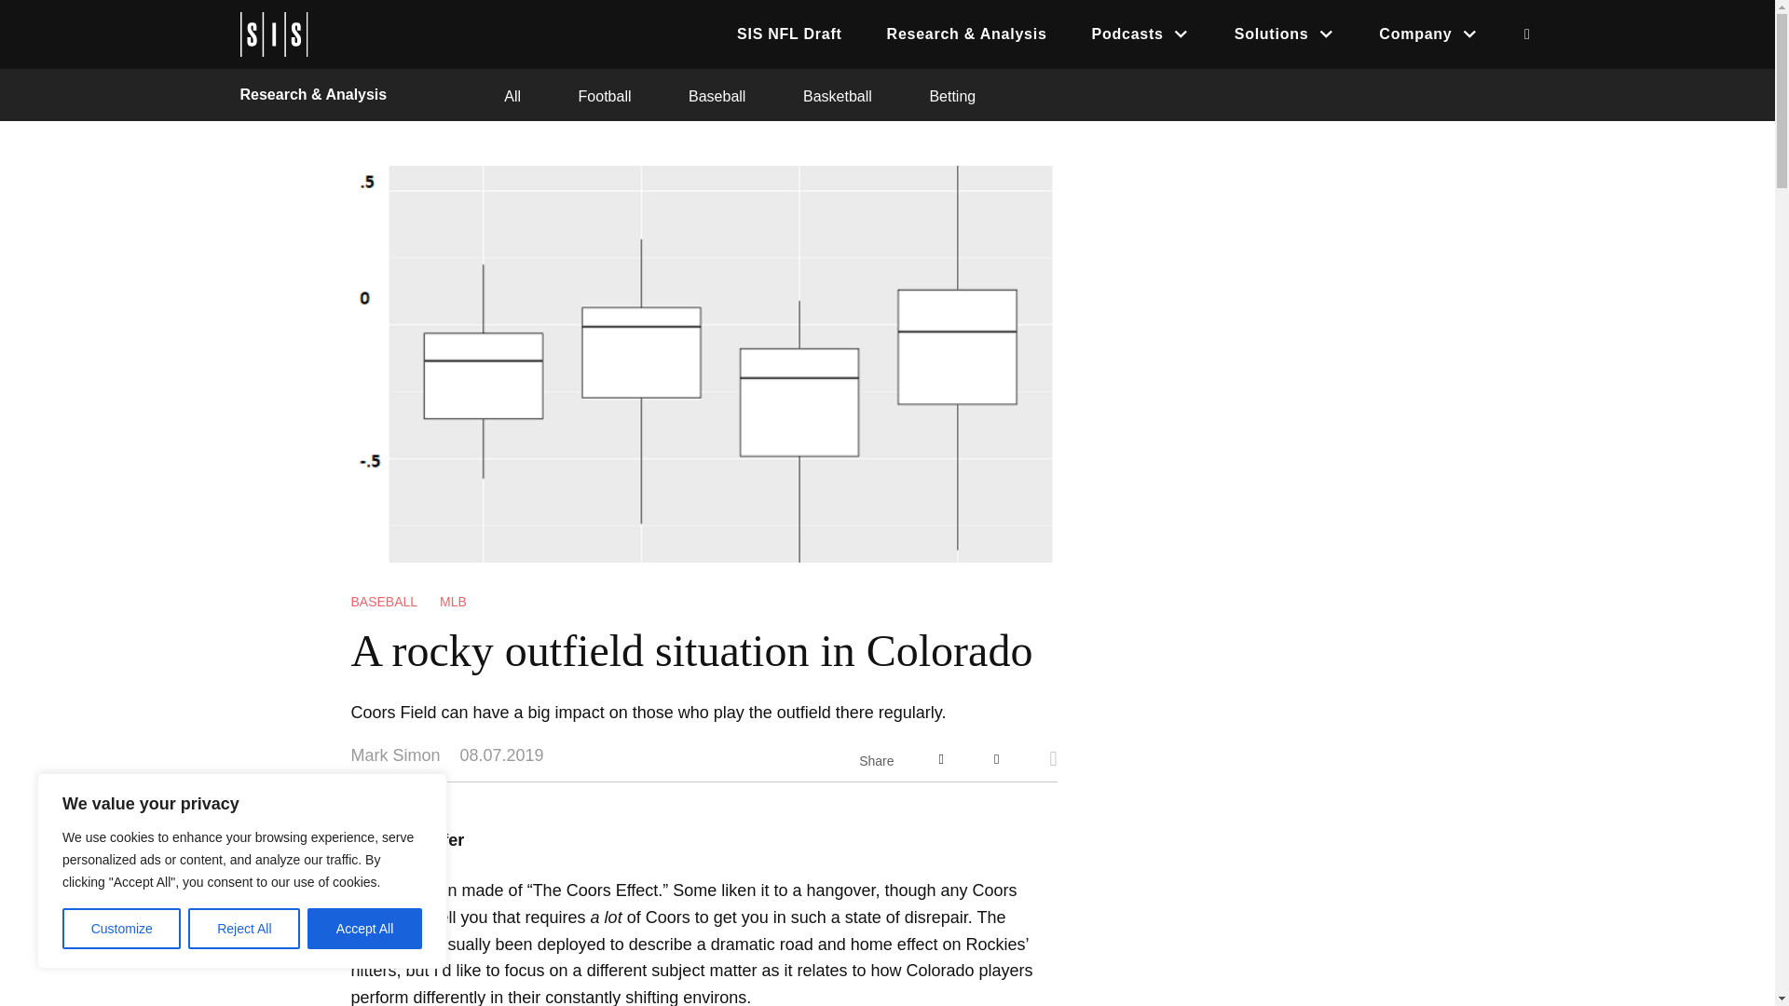 This screenshot has width=1789, height=1006. Describe the element at coordinates (1526, 34) in the screenshot. I see `Open Search` at that location.